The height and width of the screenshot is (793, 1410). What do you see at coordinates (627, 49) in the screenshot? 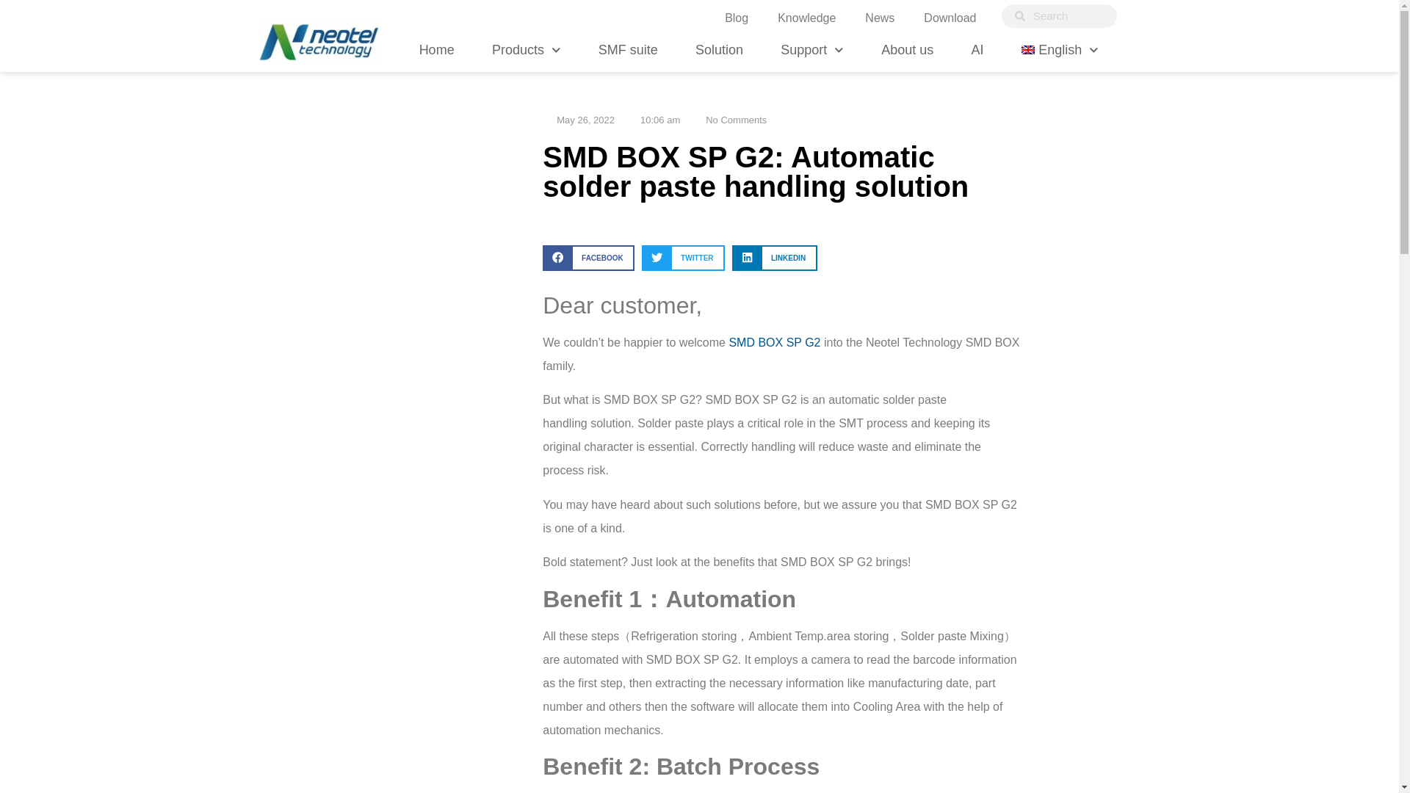
I see `SMF suite` at bounding box center [627, 49].